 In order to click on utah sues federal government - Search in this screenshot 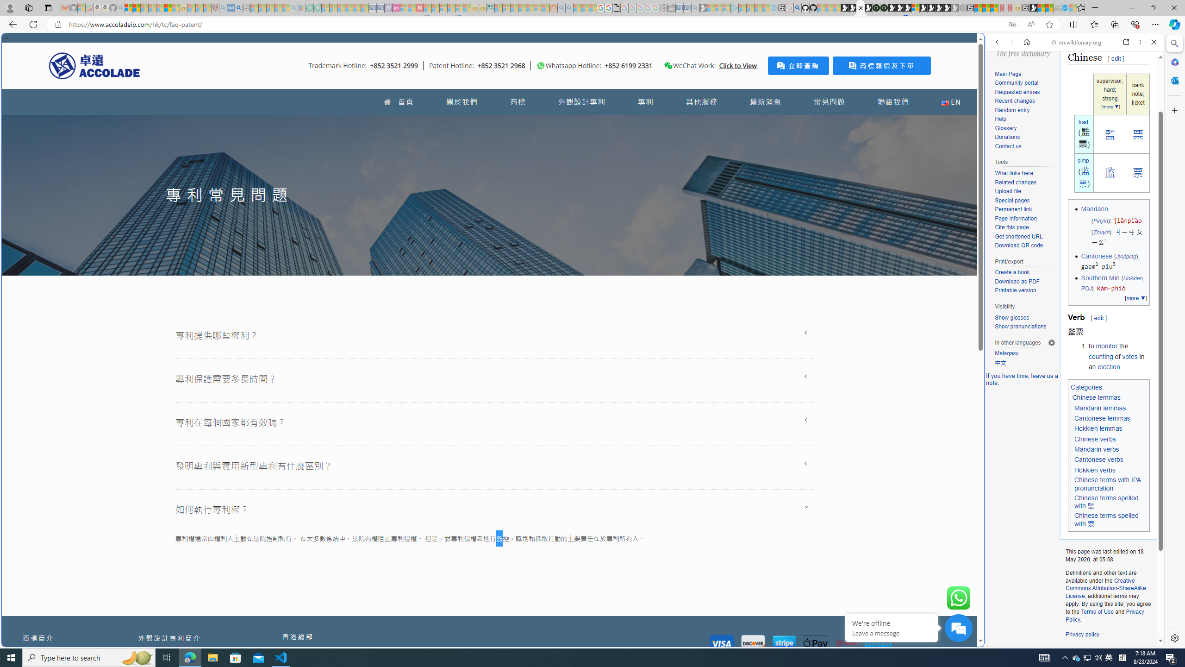, I will do `click(751, 317)`.